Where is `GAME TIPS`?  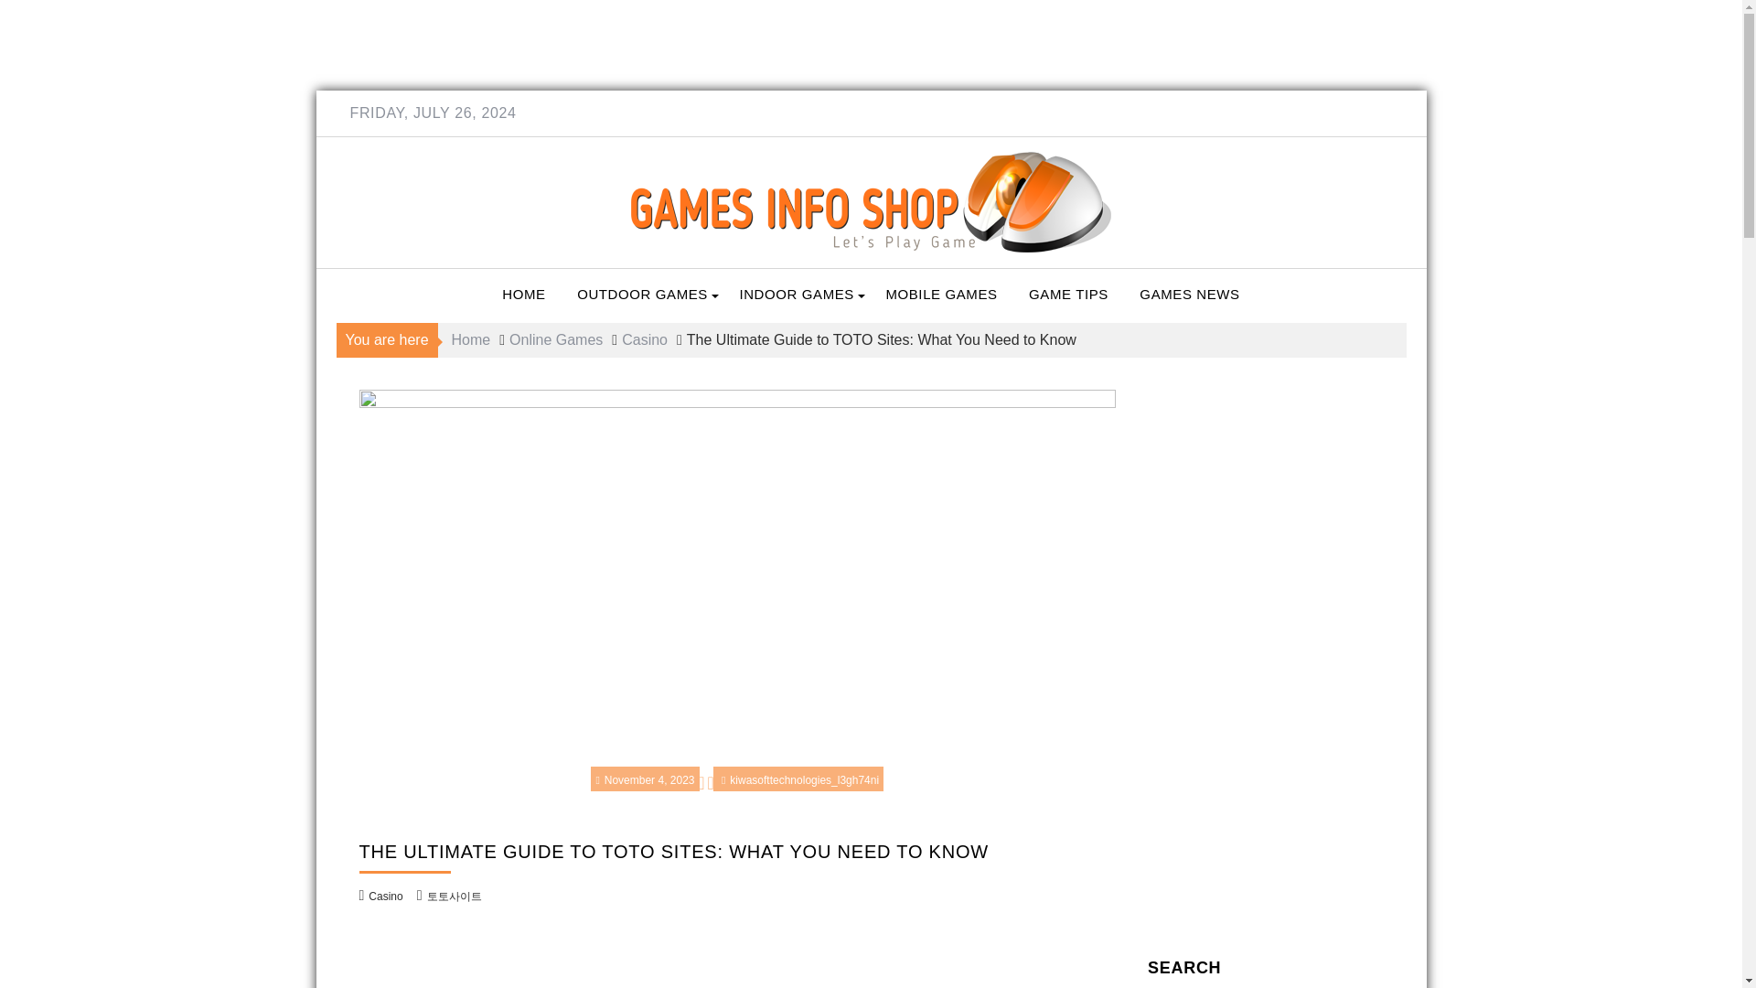
GAME TIPS is located at coordinates (1068, 295).